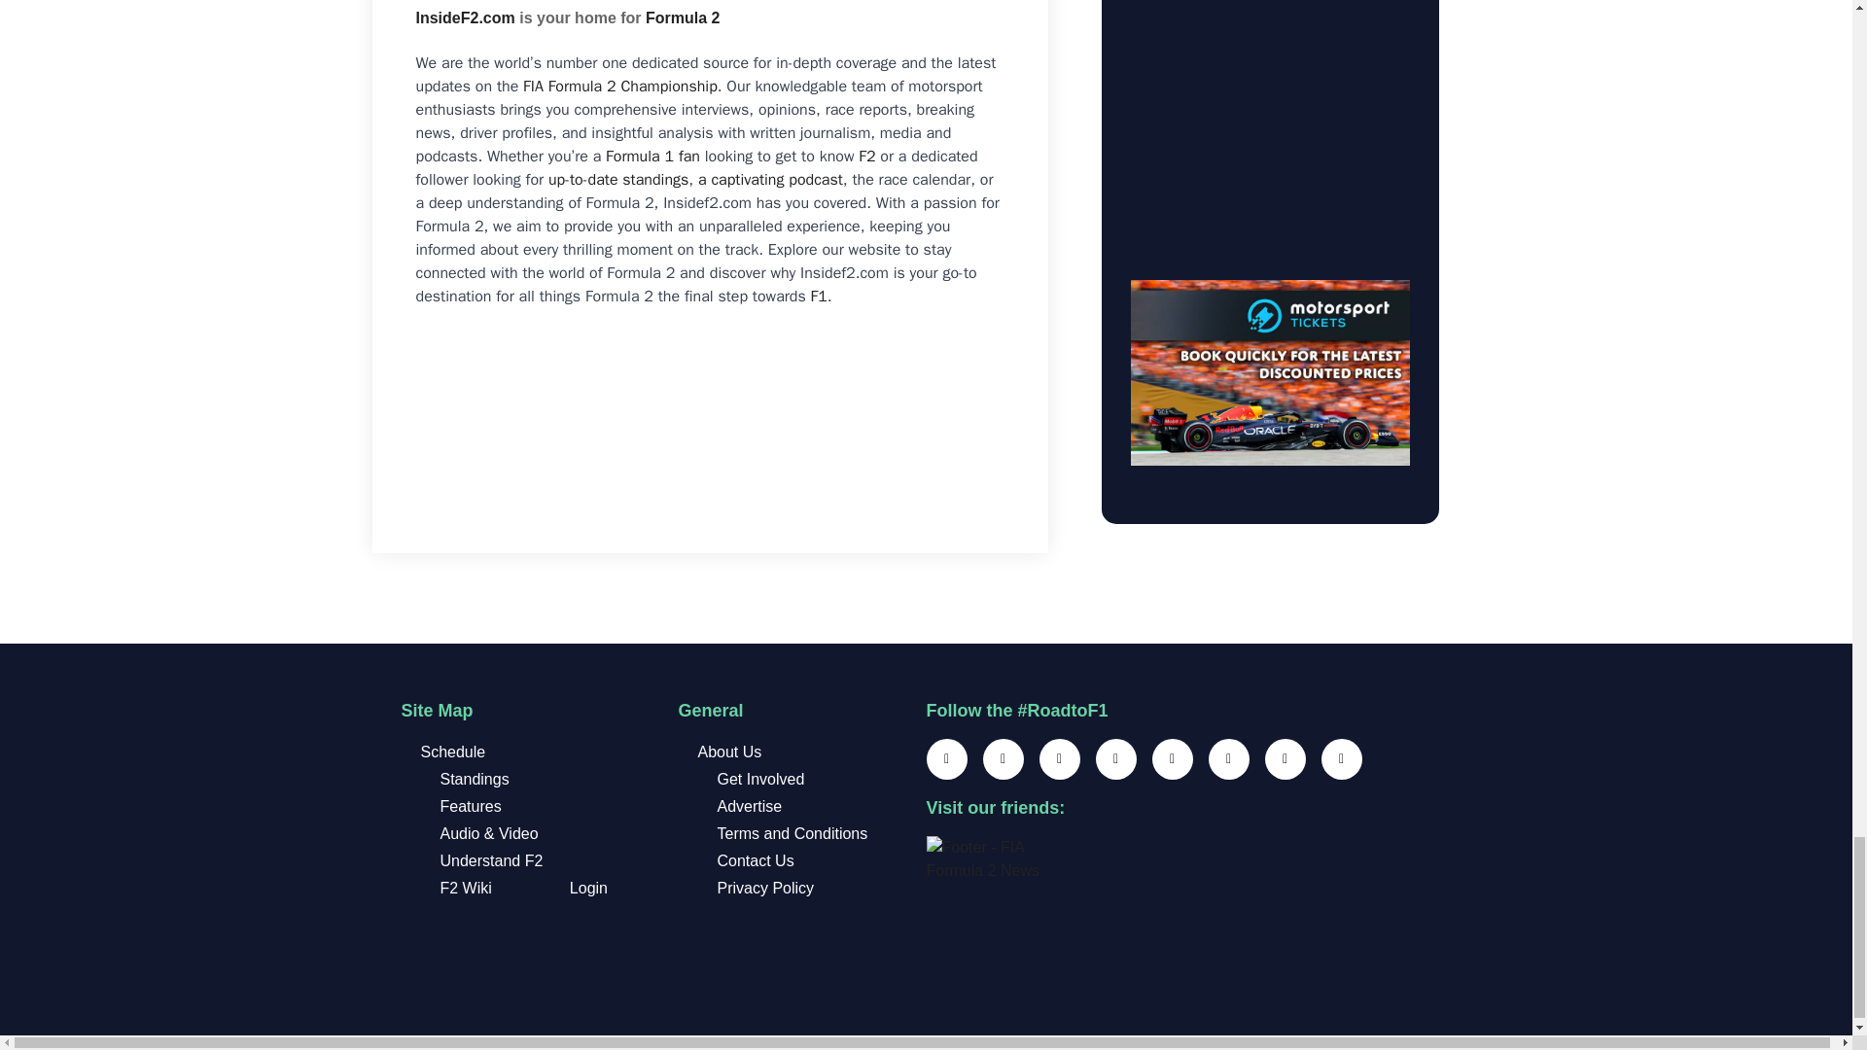 The image size is (1867, 1050). What do you see at coordinates (683, 17) in the screenshot?
I see `Formula 2` at bounding box center [683, 17].